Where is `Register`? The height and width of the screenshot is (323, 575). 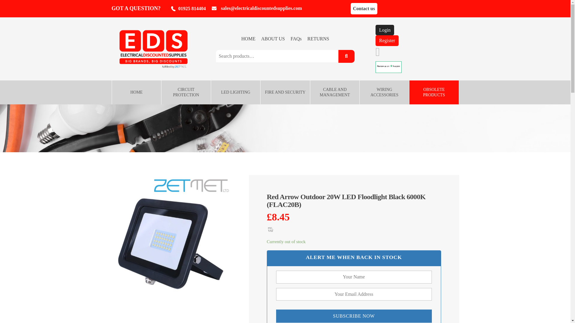
Register is located at coordinates (387, 41).